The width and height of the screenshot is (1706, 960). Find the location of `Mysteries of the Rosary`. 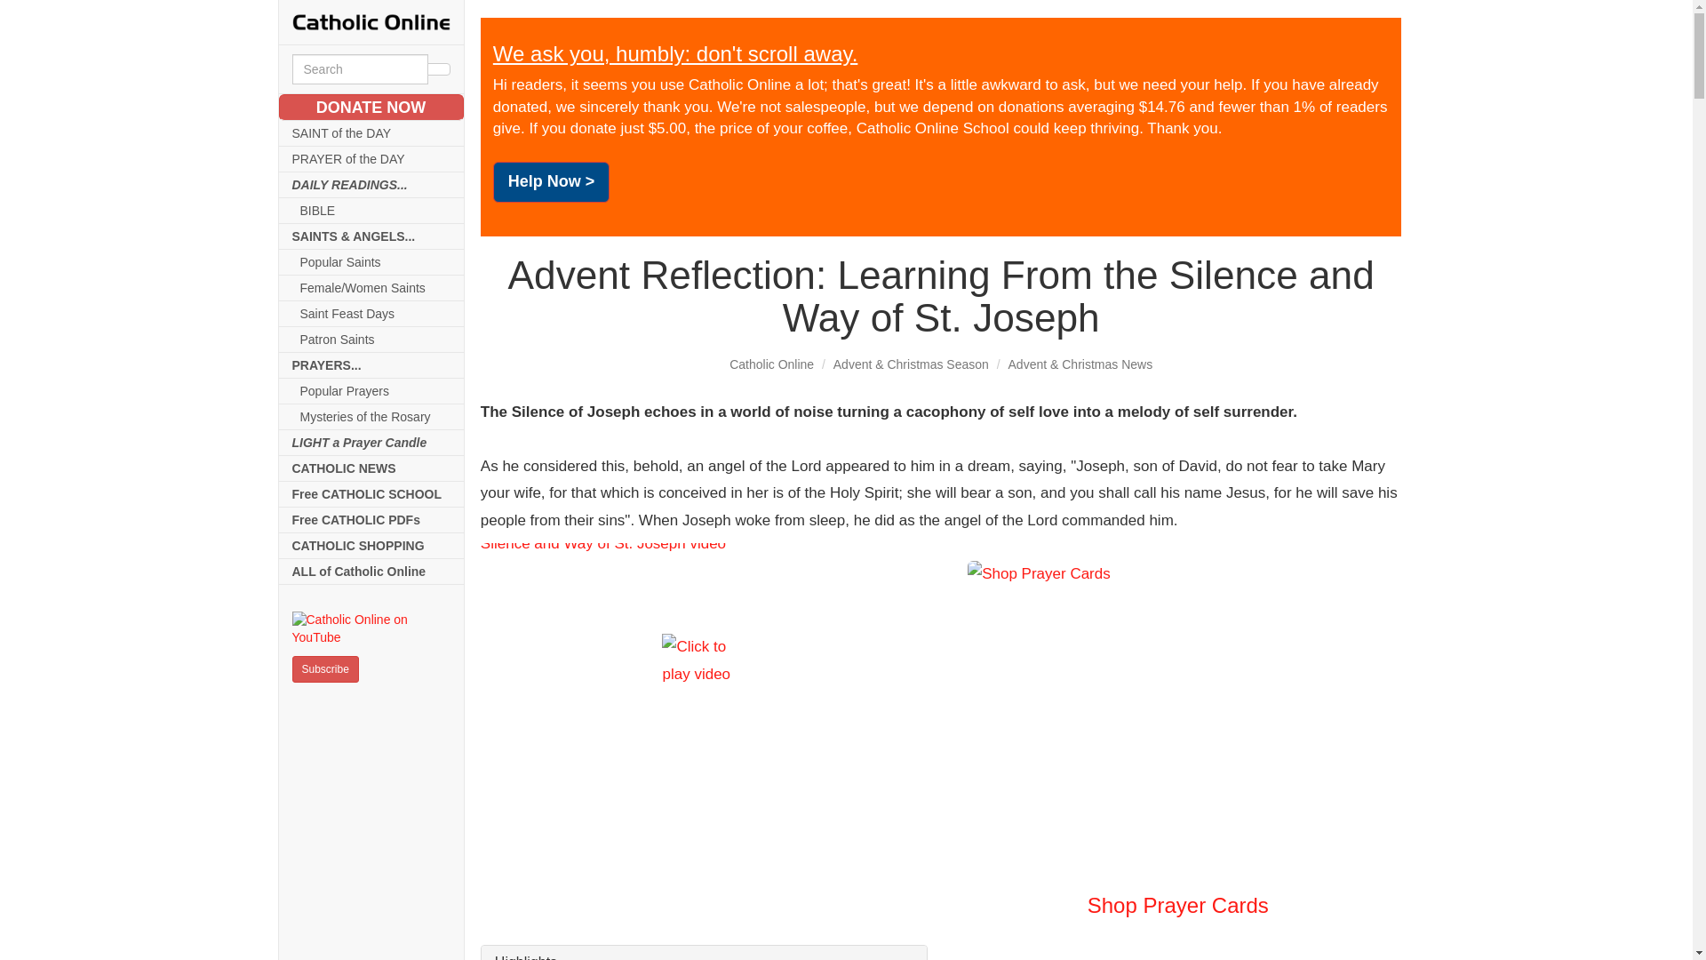

Mysteries of the Rosary is located at coordinates (371, 416).